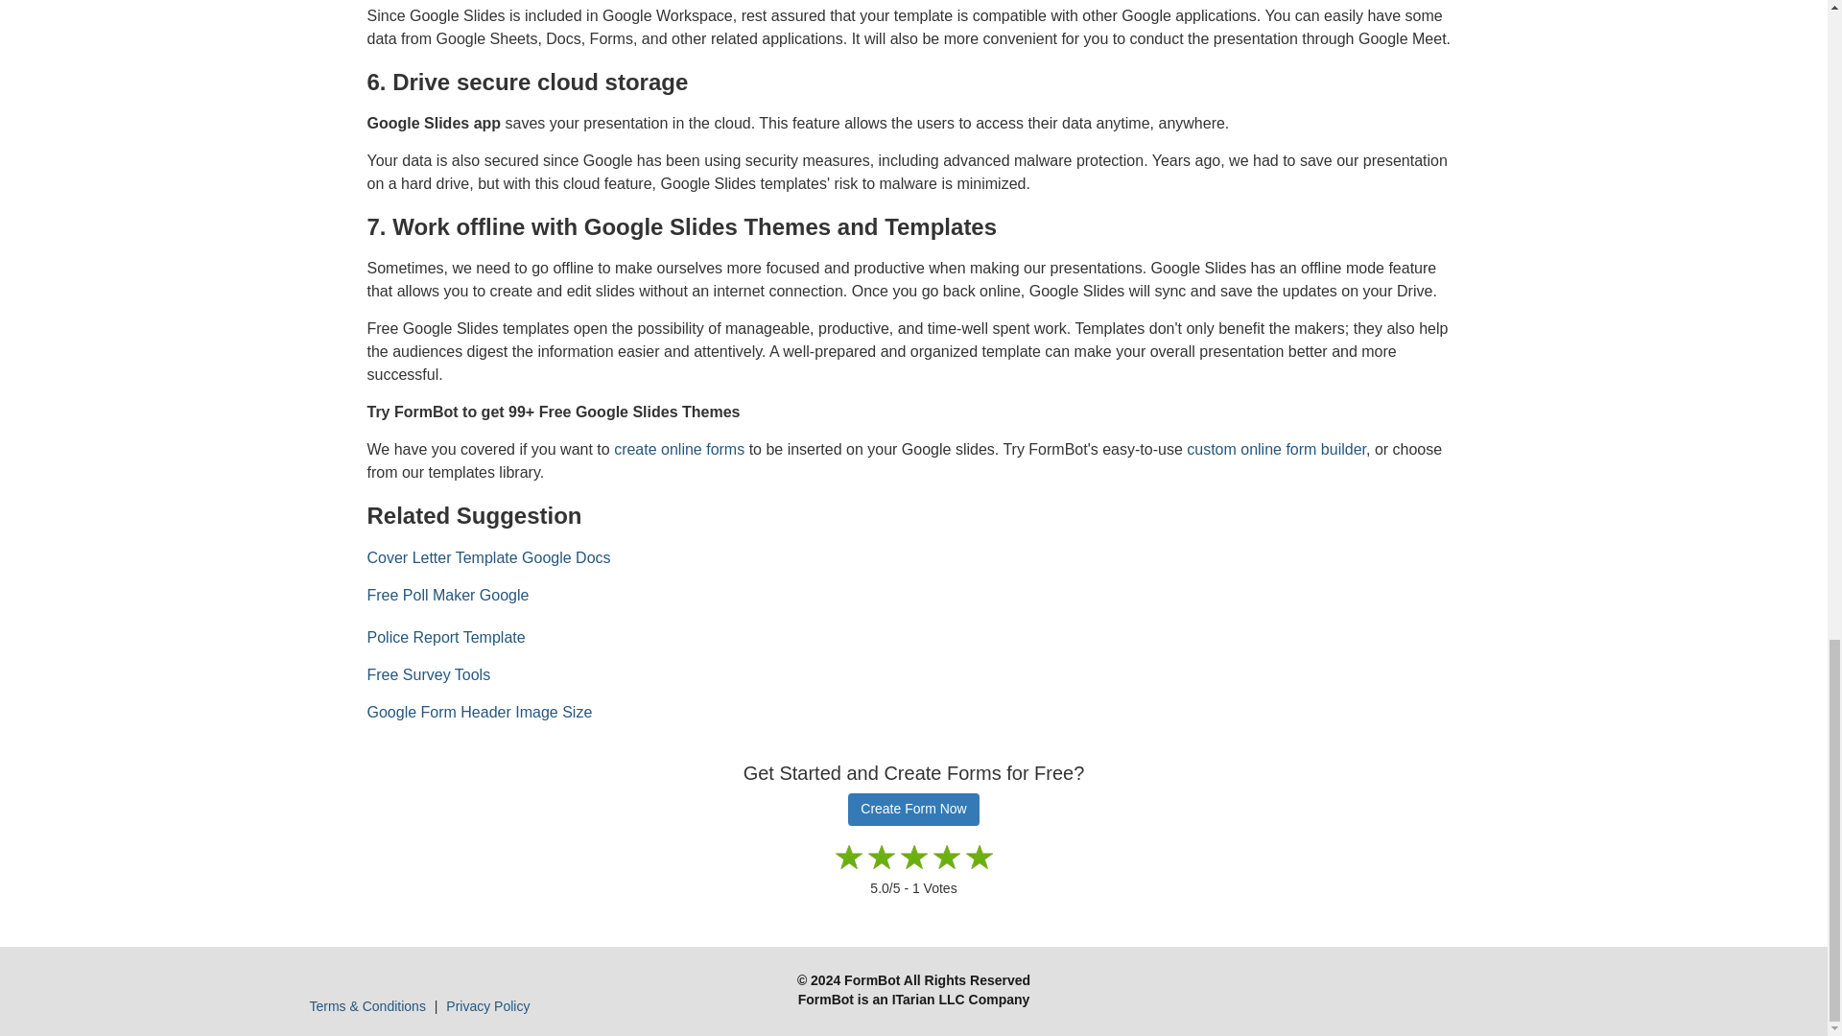 Image resolution: width=1842 pixels, height=1036 pixels. Describe the element at coordinates (487, 1006) in the screenshot. I see `Privacy Policy` at that location.